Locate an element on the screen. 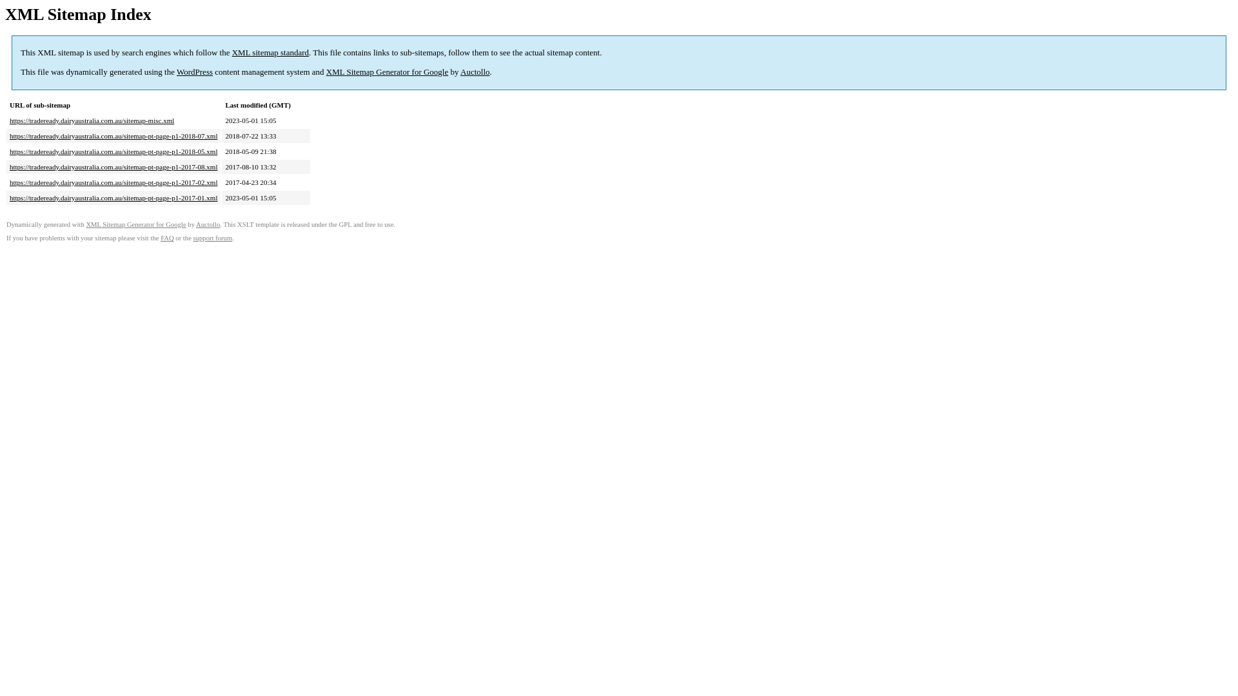 This screenshot has height=696, width=1238. Auctollo is located at coordinates (475, 72).